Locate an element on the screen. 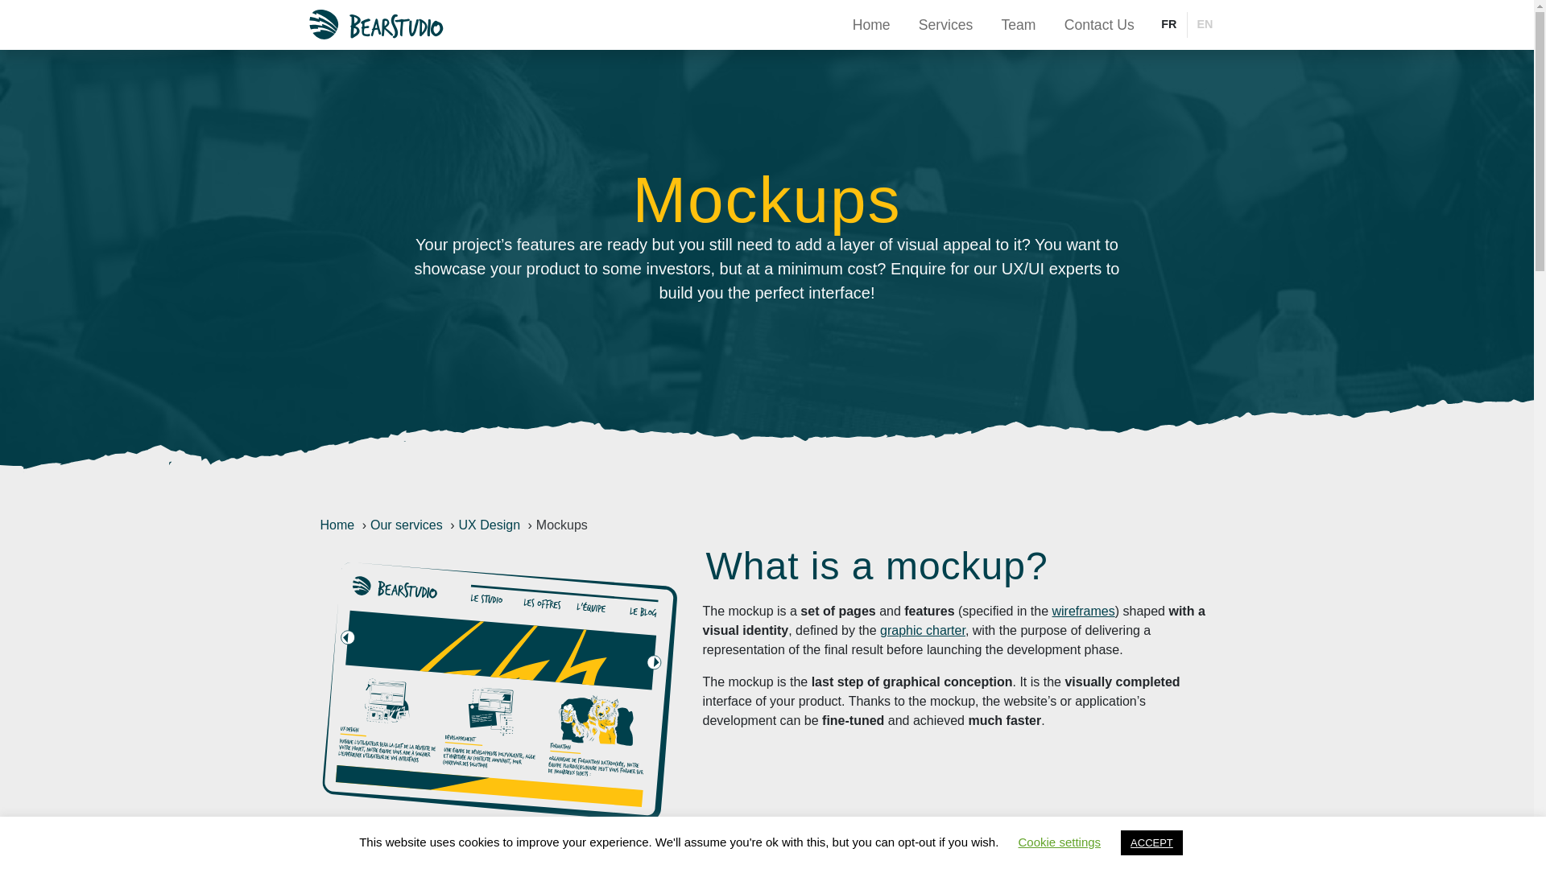 This screenshot has height=869, width=1546. EN is located at coordinates (1205, 25).